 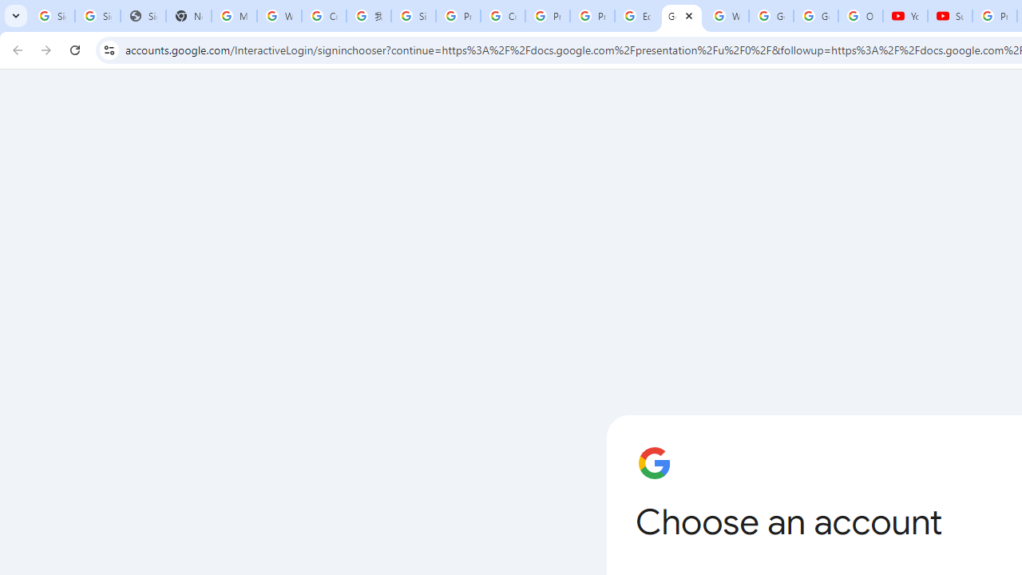 I want to click on Subscriptions - YouTube, so click(x=950, y=16).